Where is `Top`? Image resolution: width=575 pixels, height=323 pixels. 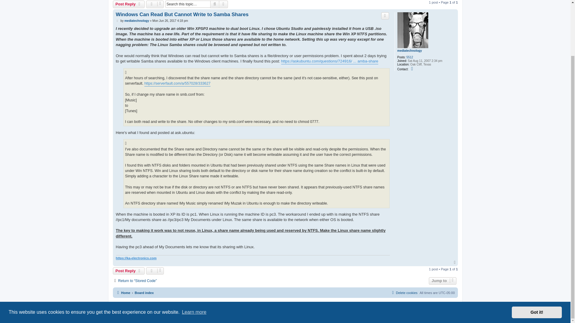 Top is located at coordinates (455, 262).